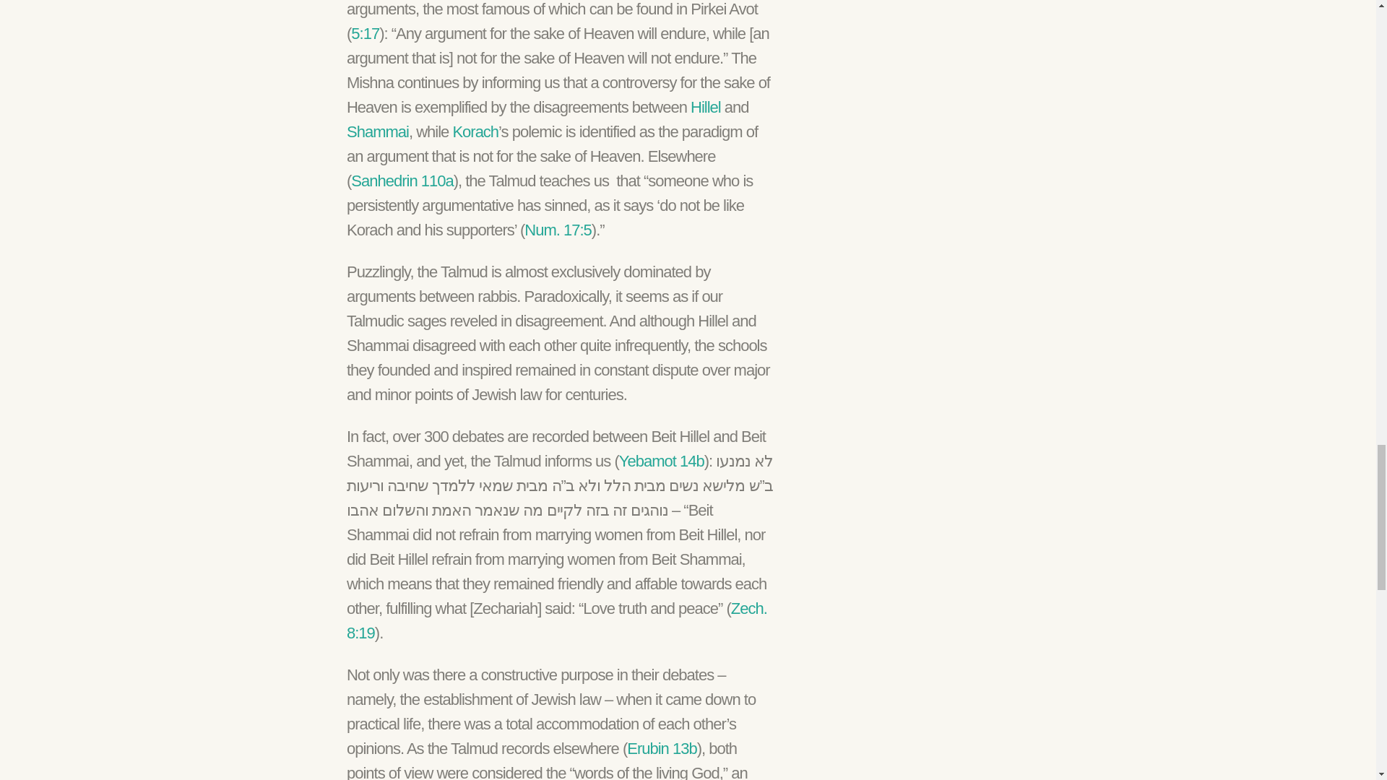 The width and height of the screenshot is (1387, 780). What do you see at coordinates (706, 107) in the screenshot?
I see `Hillel` at bounding box center [706, 107].